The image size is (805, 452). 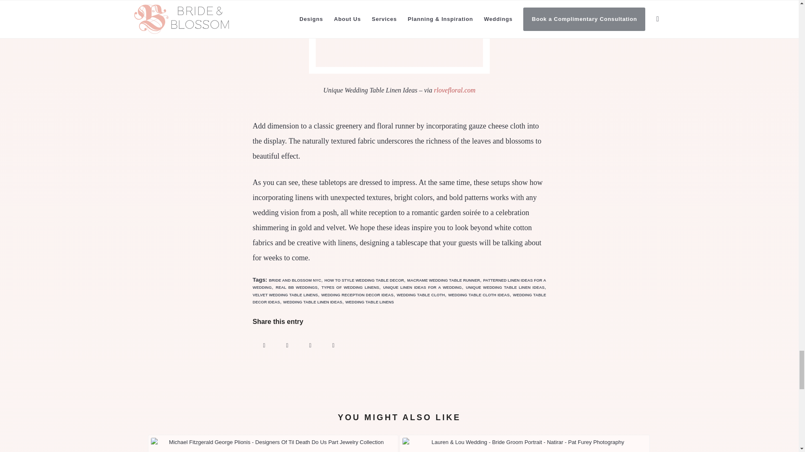 I want to click on PATTERNED LINEN IDEAS FOR A WEDDING, so click(x=399, y=284).